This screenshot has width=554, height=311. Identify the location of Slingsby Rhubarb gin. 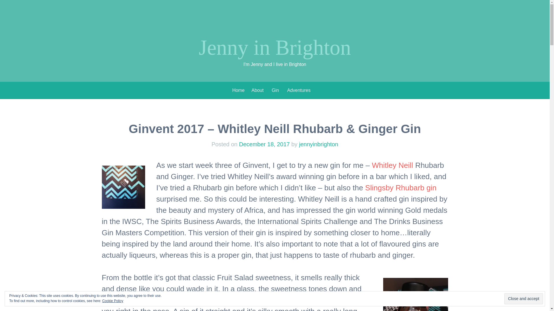
(400, 188).